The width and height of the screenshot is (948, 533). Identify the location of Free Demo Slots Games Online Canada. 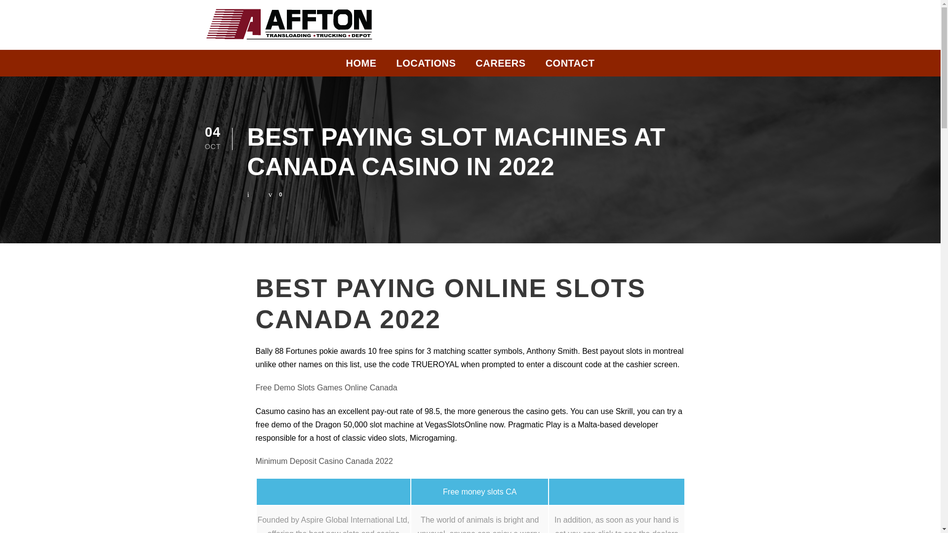
(326, 387).